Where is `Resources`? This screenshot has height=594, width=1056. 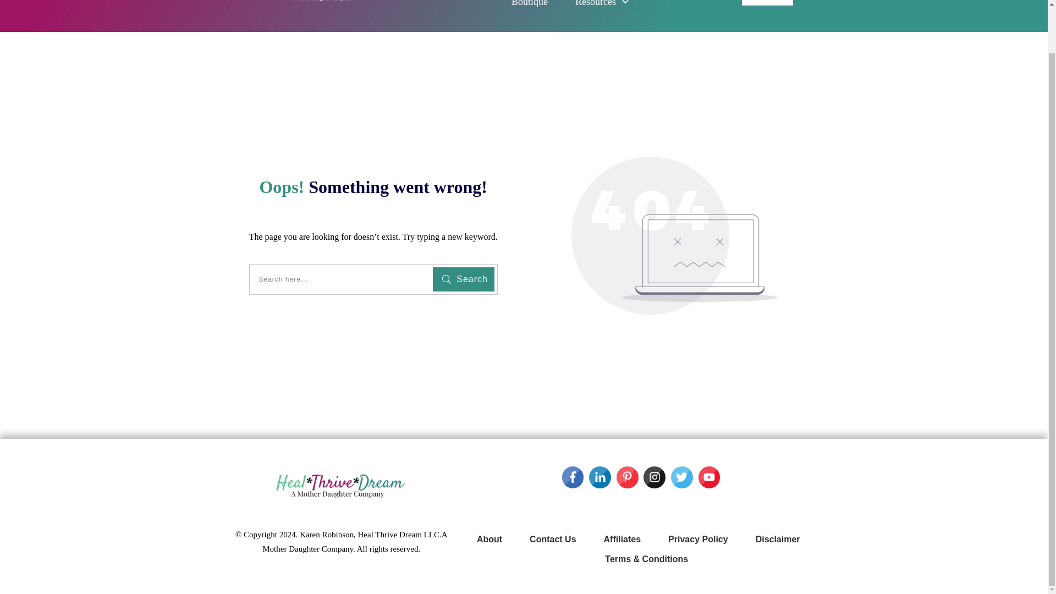
Resources is located at coordinates (603, 5).